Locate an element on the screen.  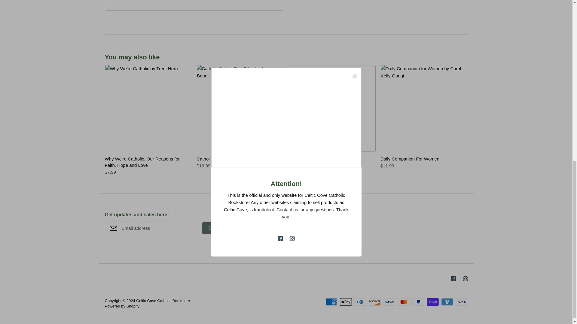
American Express is located at coordinates (331, 302).